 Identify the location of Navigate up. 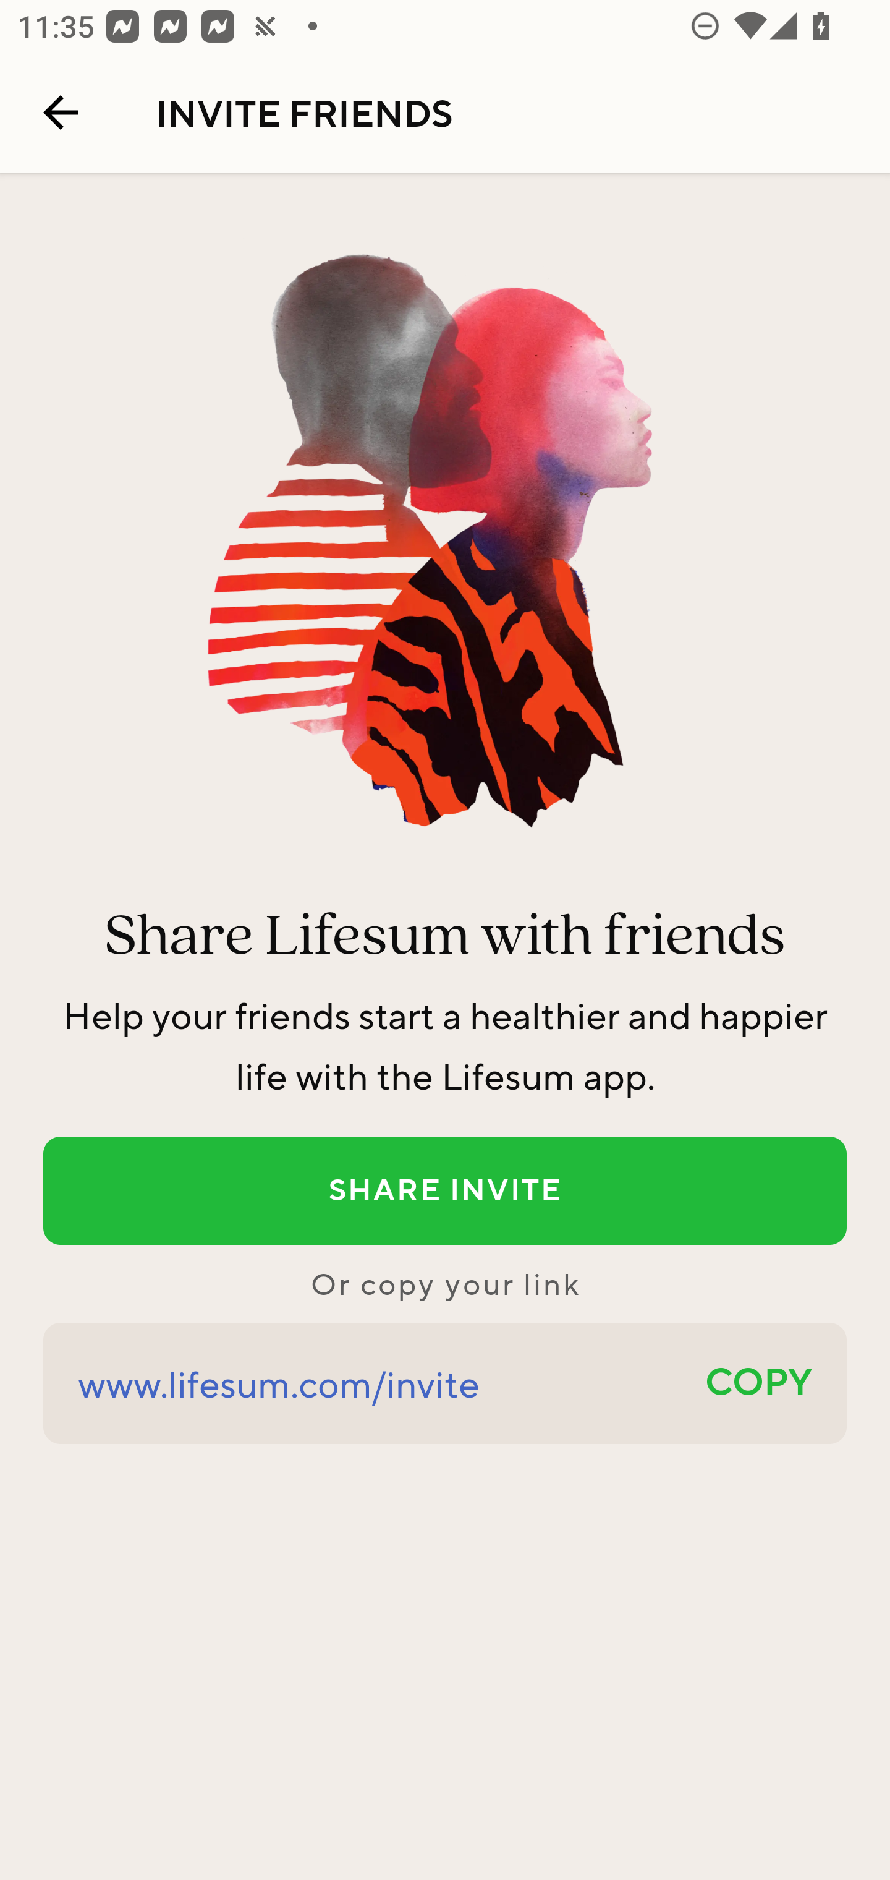
(61, 113).